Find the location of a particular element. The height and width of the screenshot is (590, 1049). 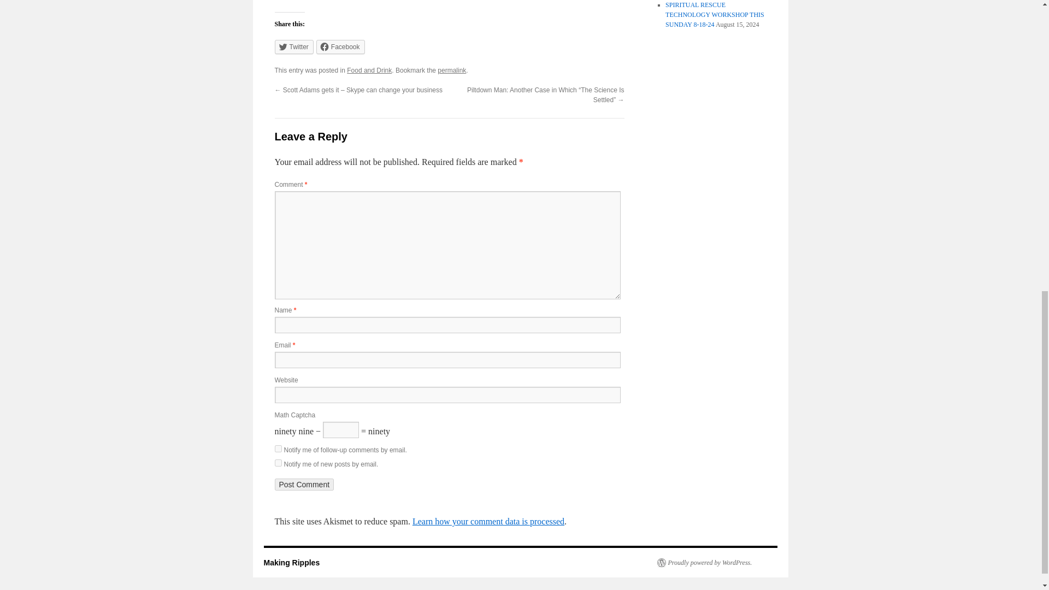

SPIRITUAL RESCUE TECHNOLOGY WORKSHOP THIS SUNDAY 8-18-24 is located at coordinates (715, 14).